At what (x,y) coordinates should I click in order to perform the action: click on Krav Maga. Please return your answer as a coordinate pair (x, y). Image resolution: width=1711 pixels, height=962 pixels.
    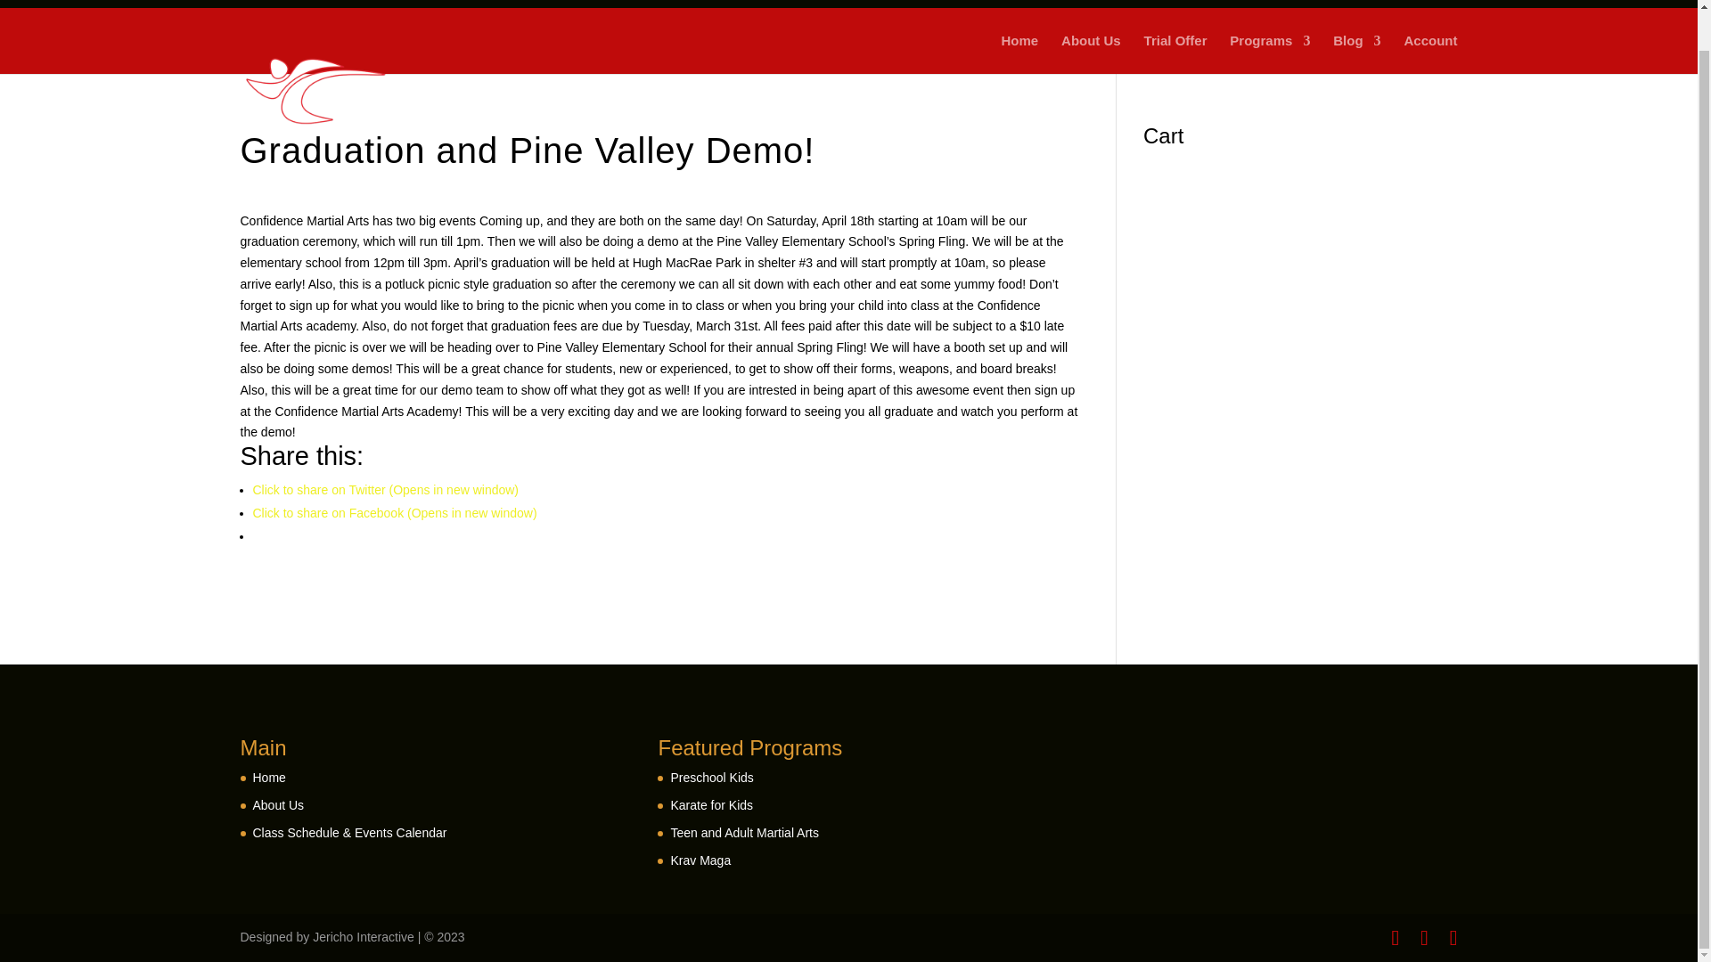
    Looking at the image, I should click on (700, 860).